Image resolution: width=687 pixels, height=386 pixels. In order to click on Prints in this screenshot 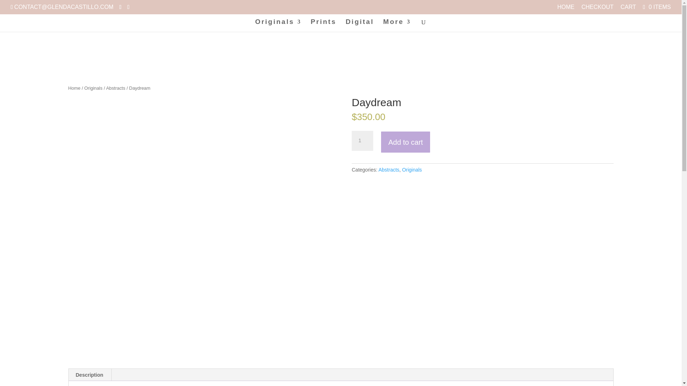, I will do `click(323, 25)`.